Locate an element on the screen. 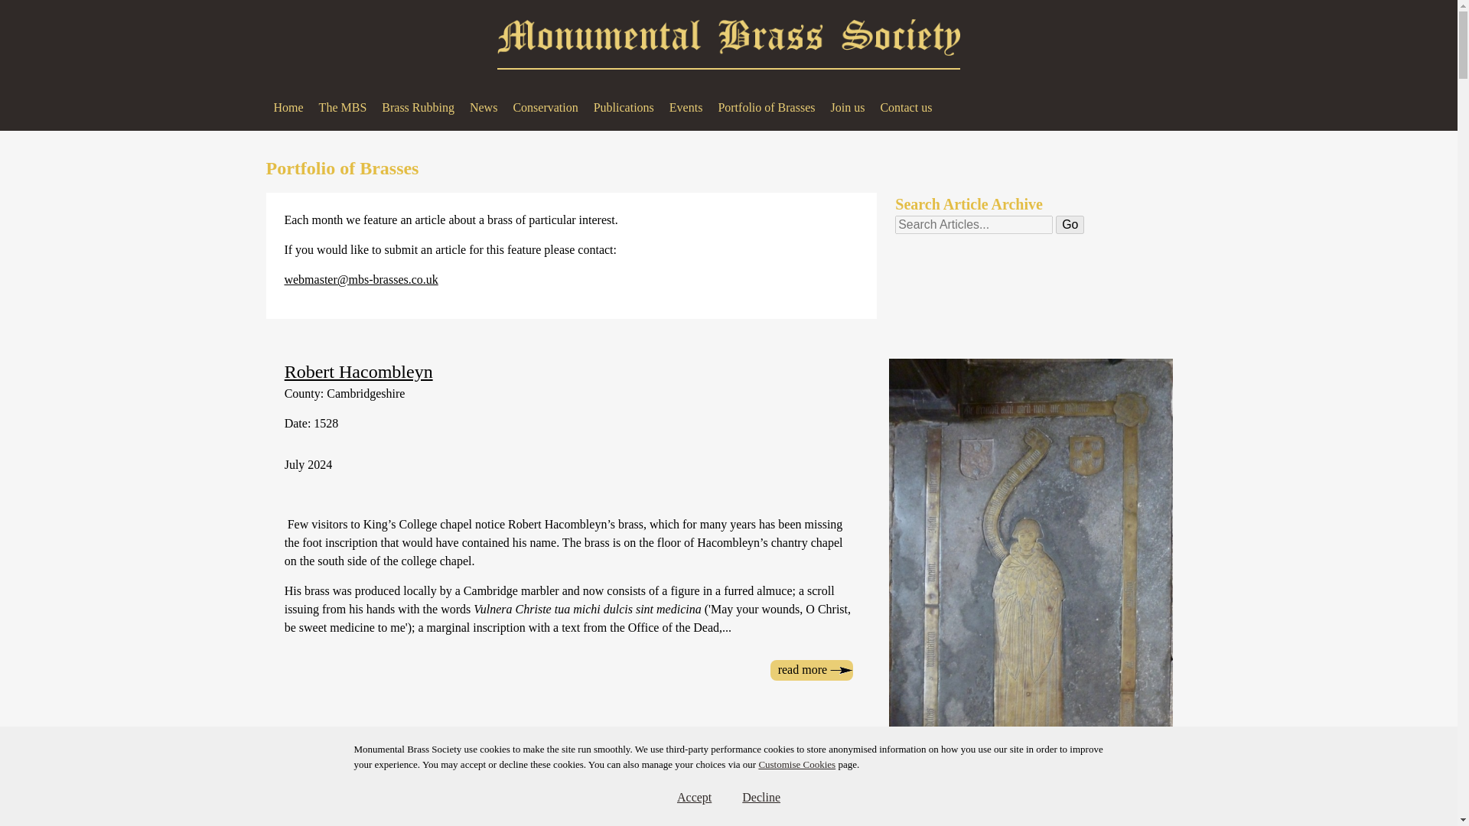  Portfolio of Brasses is located at coordinates (767, 107).